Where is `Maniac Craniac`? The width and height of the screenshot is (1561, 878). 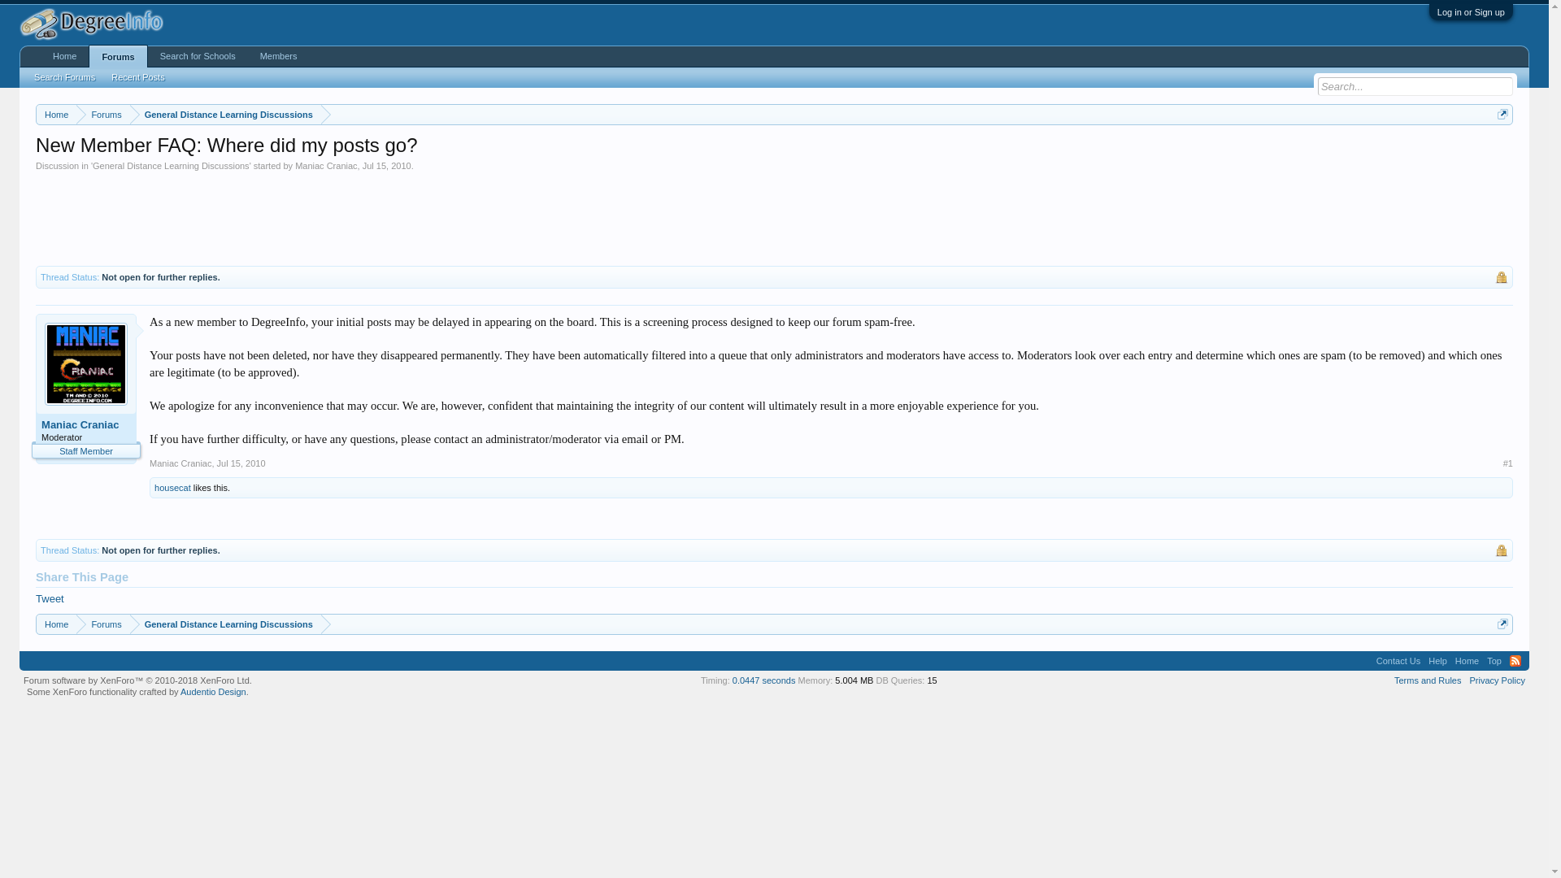 Maniac Craniac is located at coordinates (180, 463).